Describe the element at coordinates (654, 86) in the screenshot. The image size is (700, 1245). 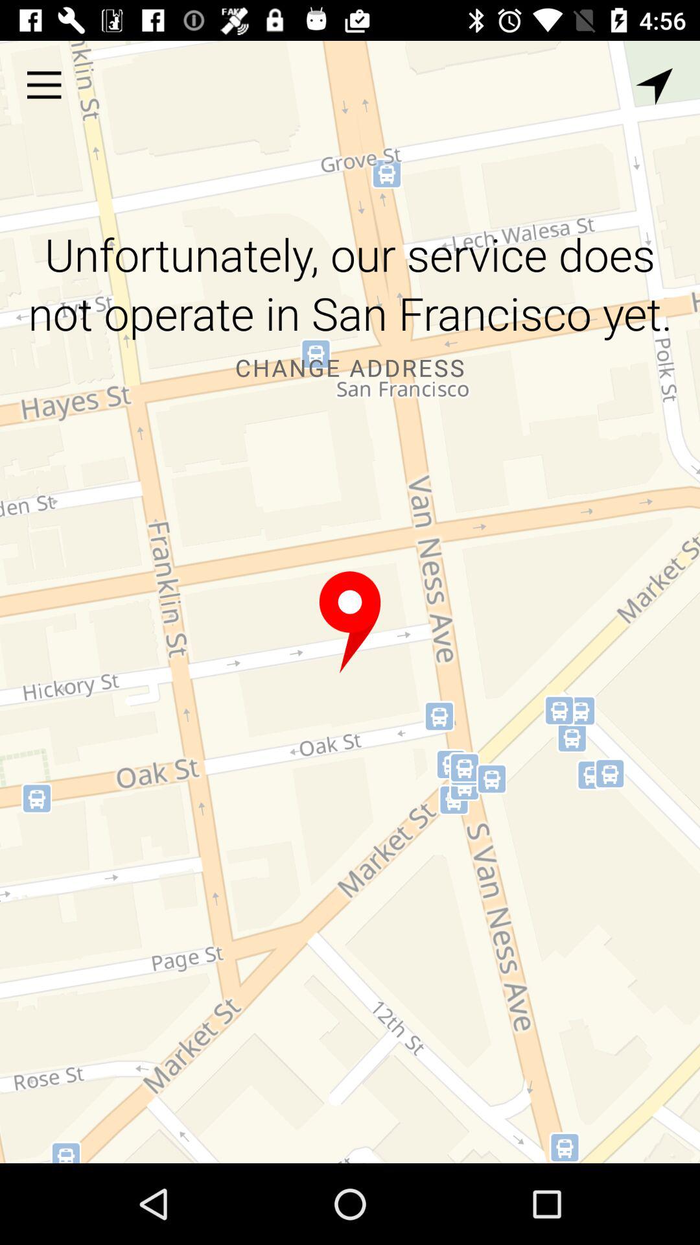
I see `choose the item above unfortunately our service item` at that location.